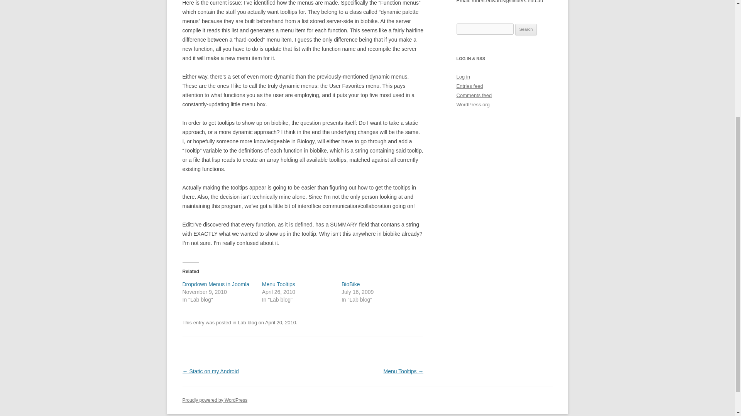 This screenshot has width=741, height=416. Describe the element at coordinates (469, 86) in the screenshot. I see `Entries feed` at that location.